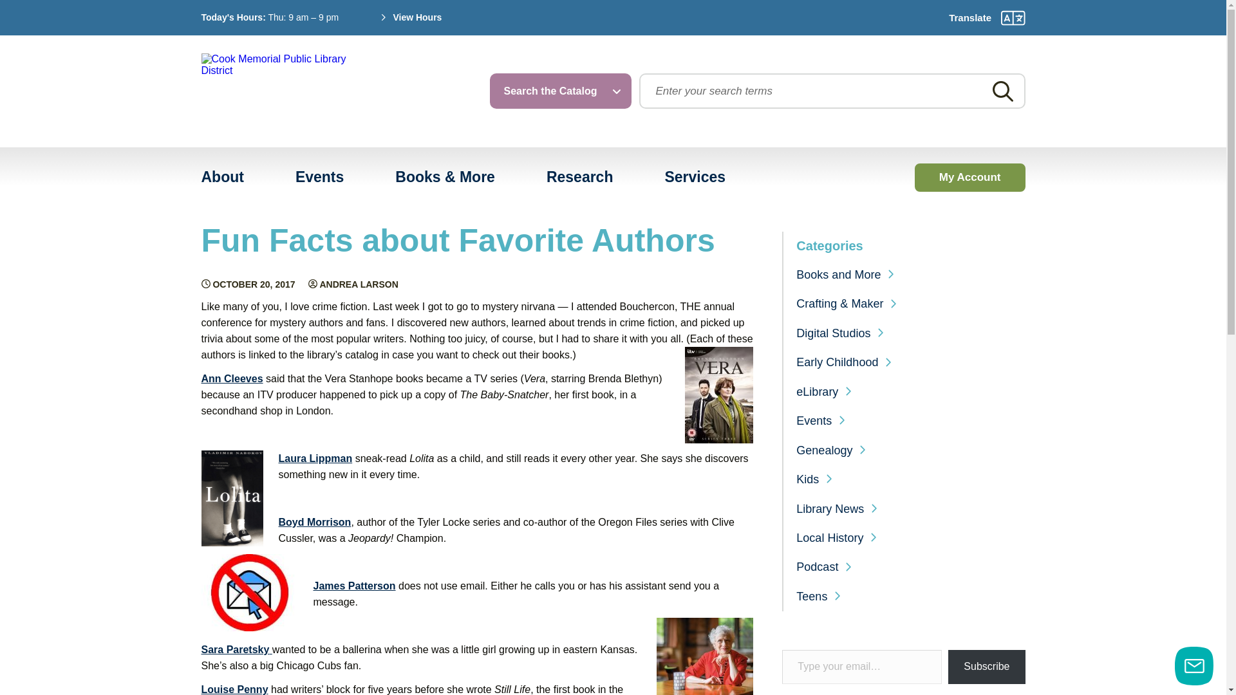  I want to click on Events, so click(319, 178).